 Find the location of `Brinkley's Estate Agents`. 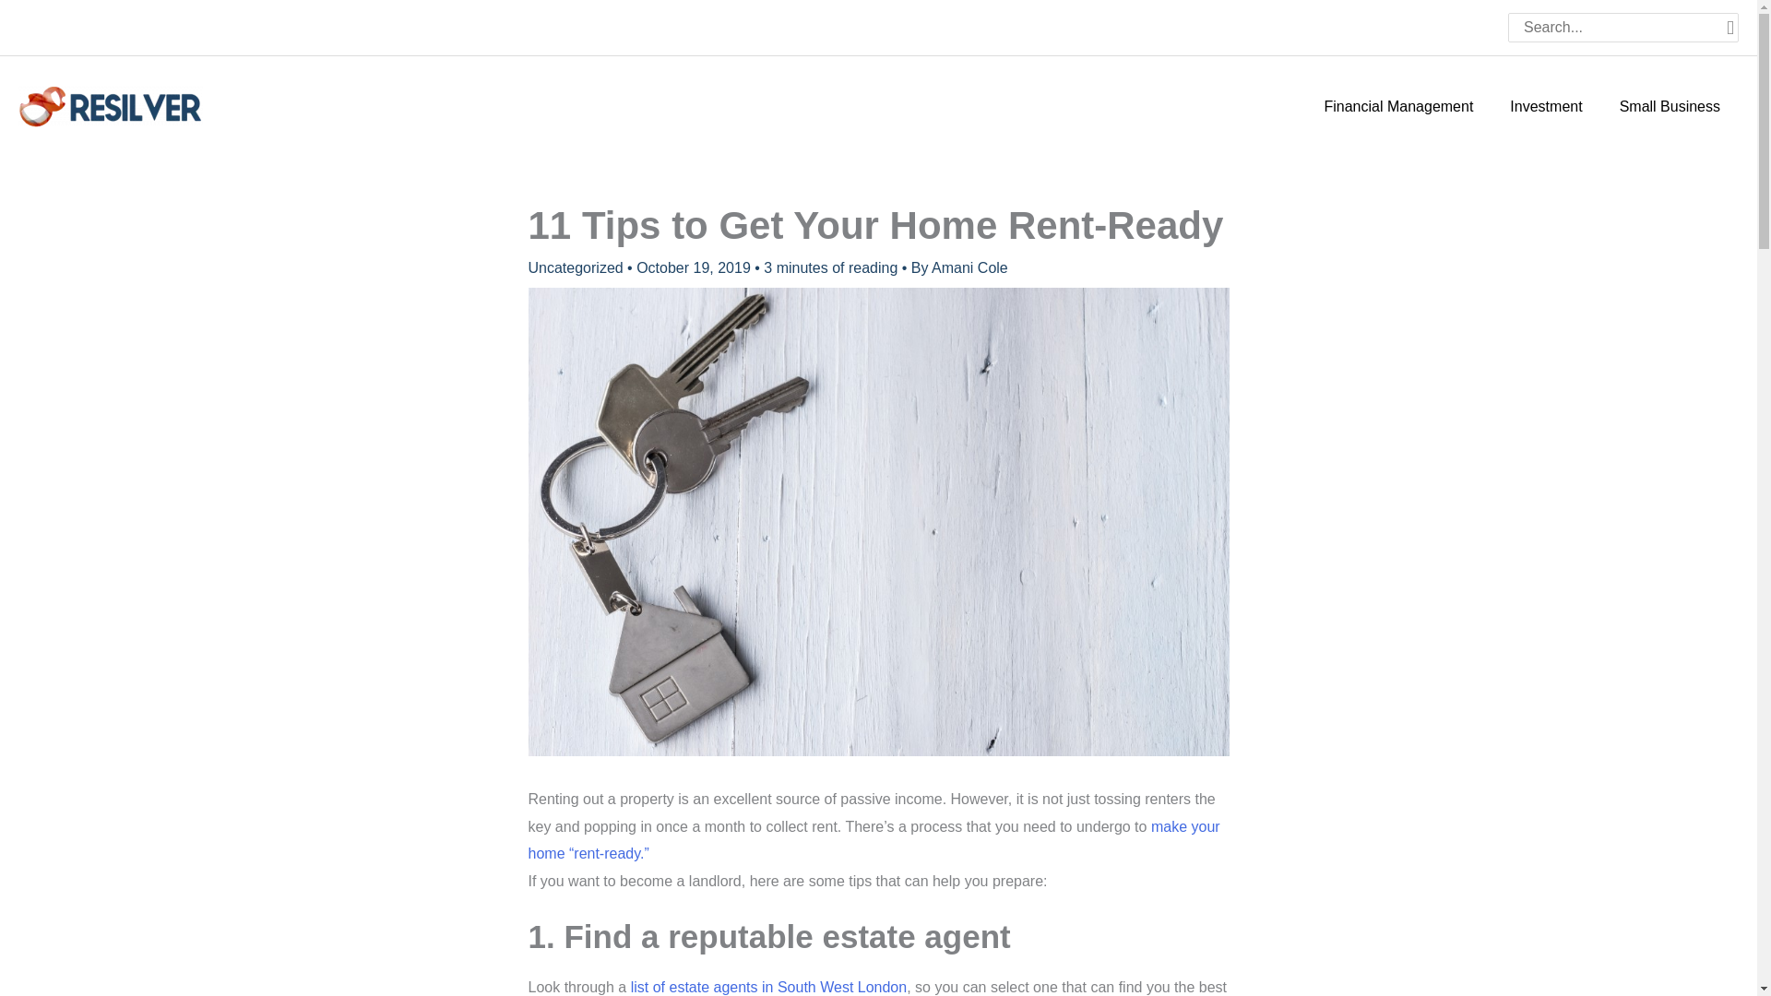

Brinkley's Estate Agents is located at coordinates (768, 987).